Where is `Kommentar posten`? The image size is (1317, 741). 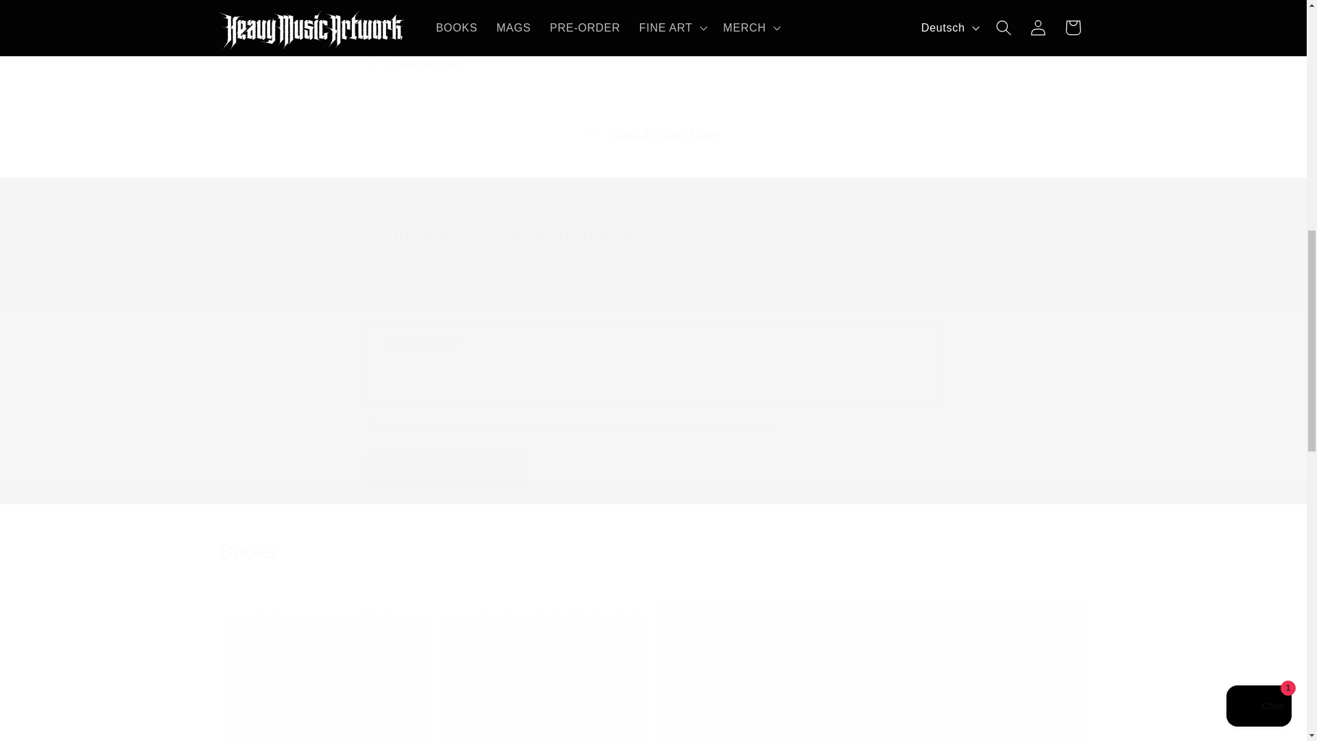 Kommentar posten is located at coordinates (447, 473).